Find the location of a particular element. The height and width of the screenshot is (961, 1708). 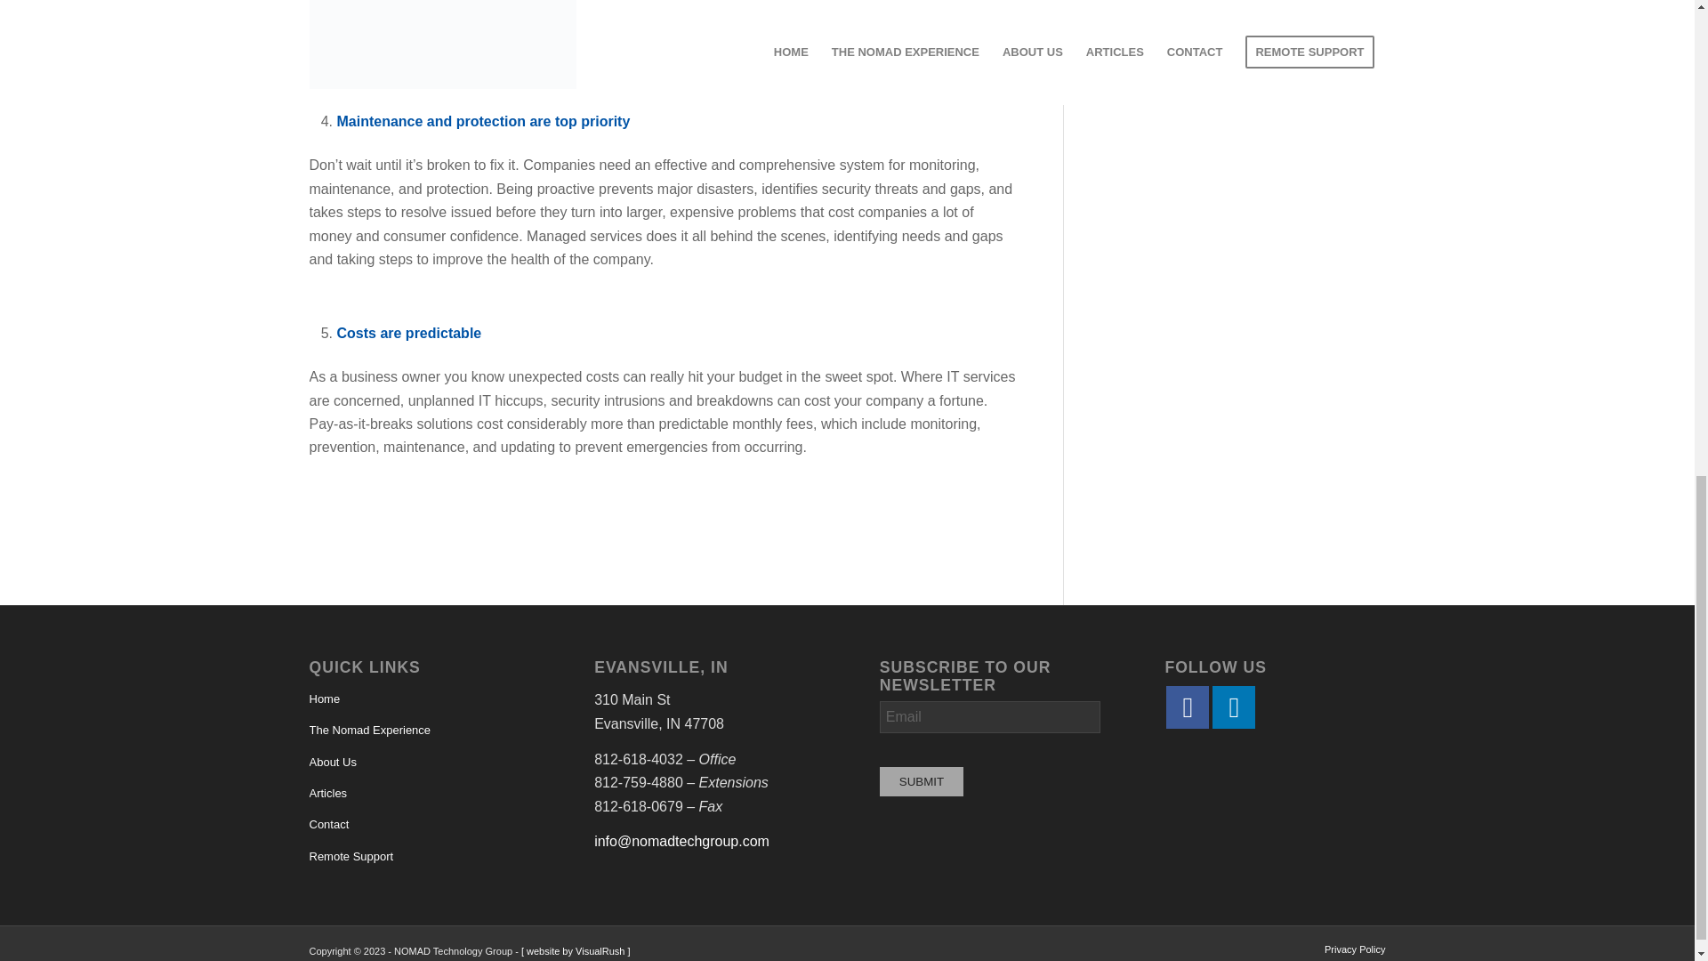

About Us is located at coordinates (419, 763).